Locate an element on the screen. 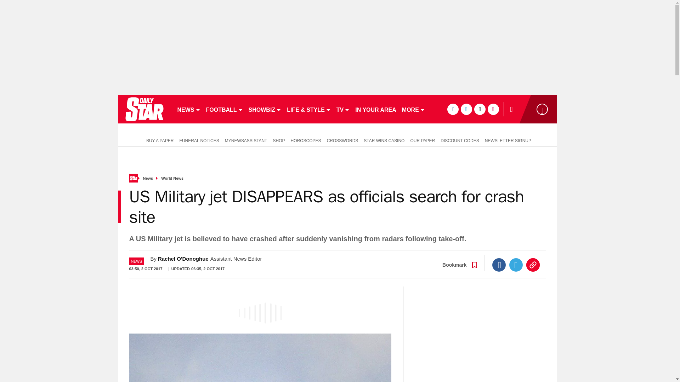  NEWS is located at coordinates (188, 109).